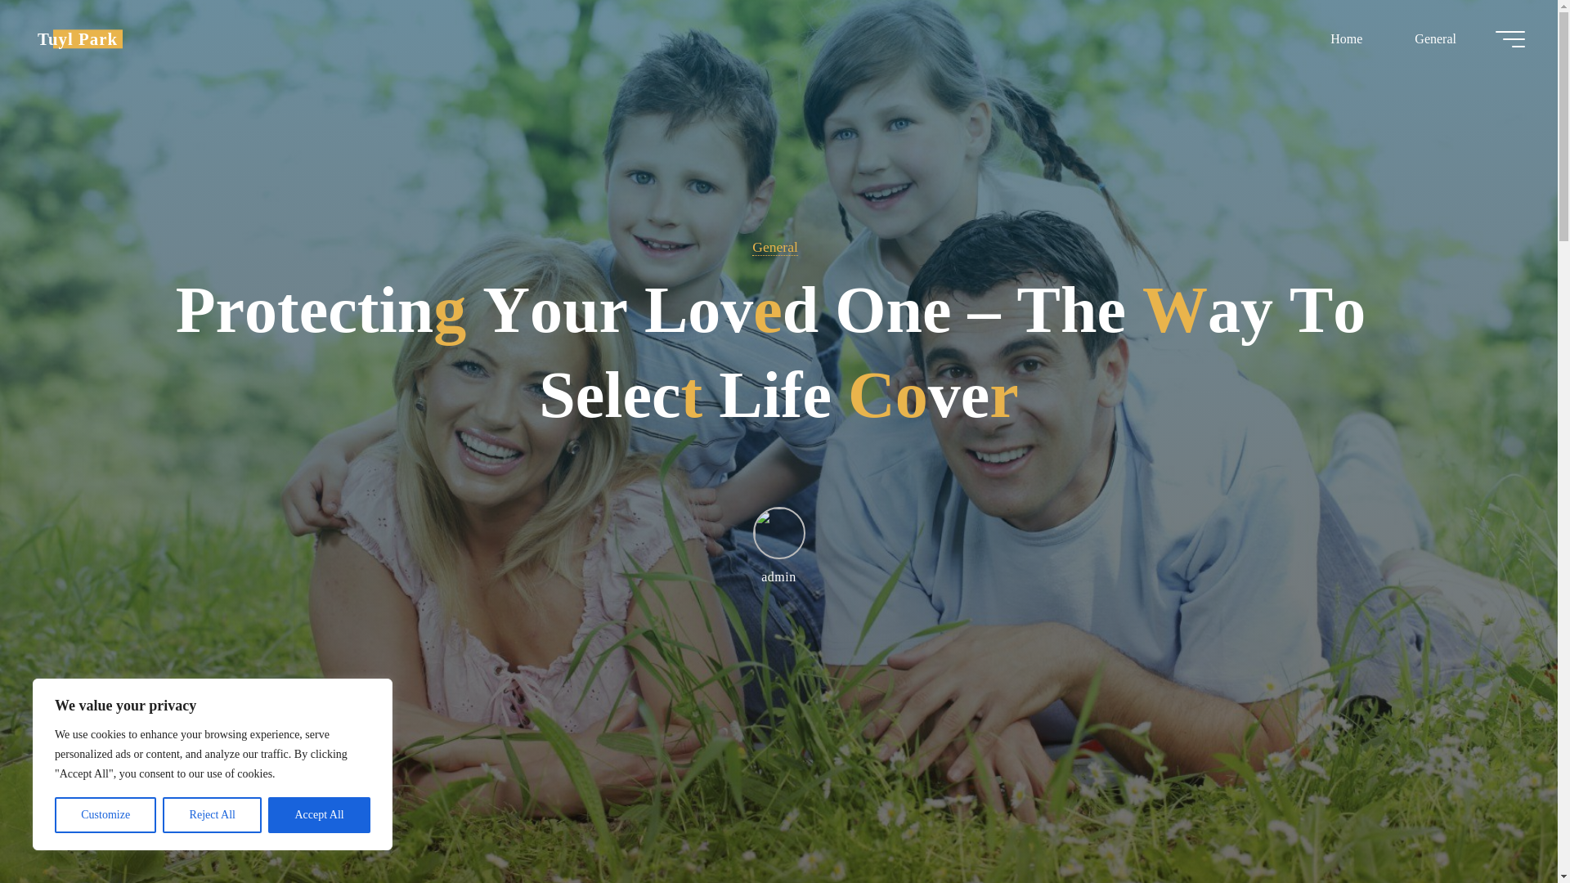 The image size is (1570, 883). Describe the element at coordinates (319, 815) in the screenshot. I see `Accept All` at that location.